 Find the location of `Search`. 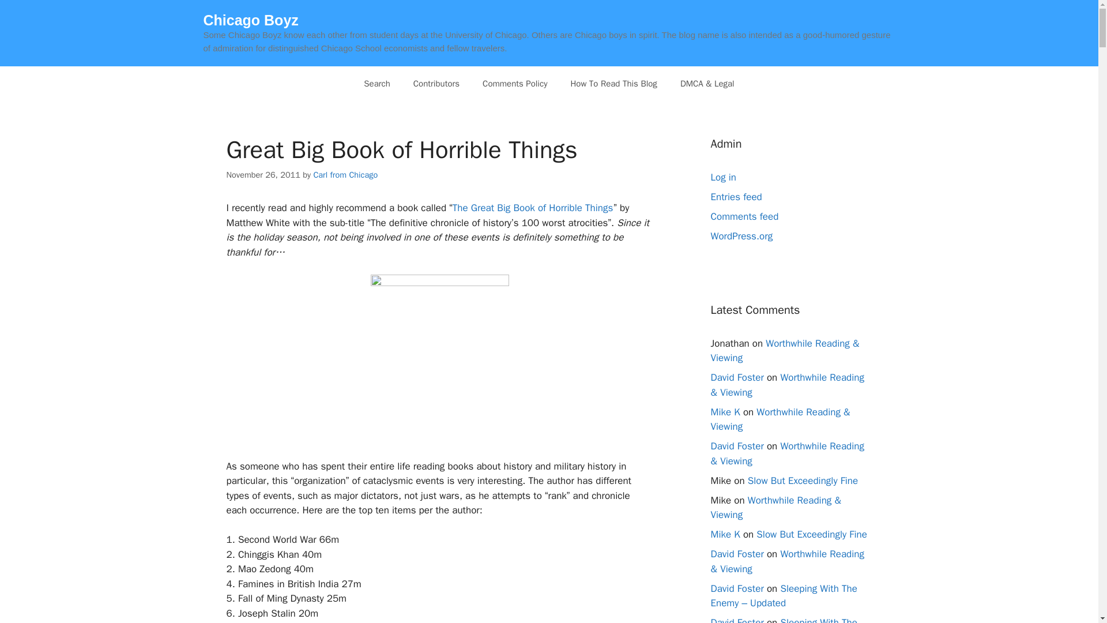

Search is located at coordinates (376, 83).